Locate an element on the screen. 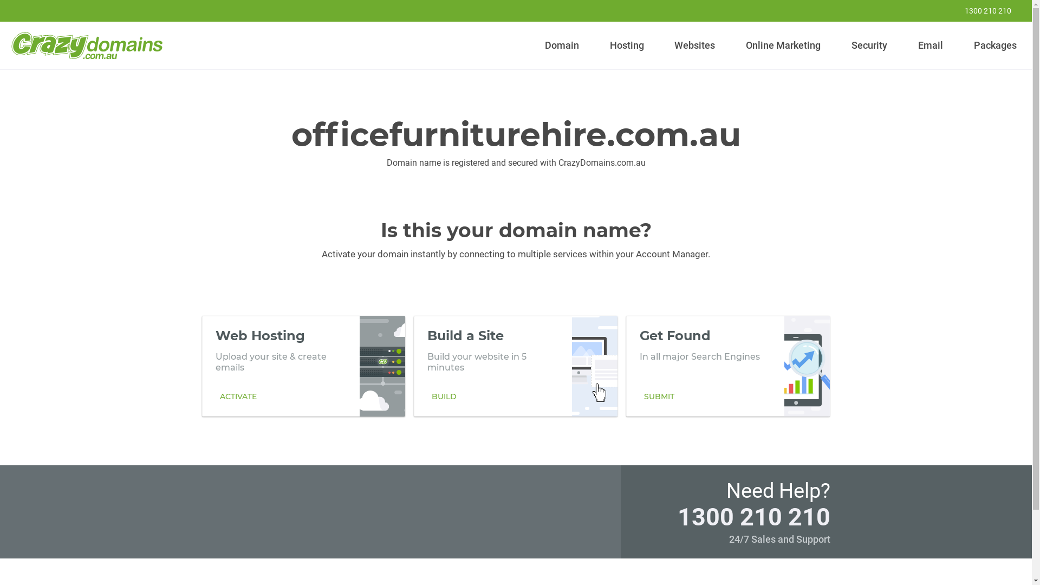  Domain is located at coordinates (562, 45).